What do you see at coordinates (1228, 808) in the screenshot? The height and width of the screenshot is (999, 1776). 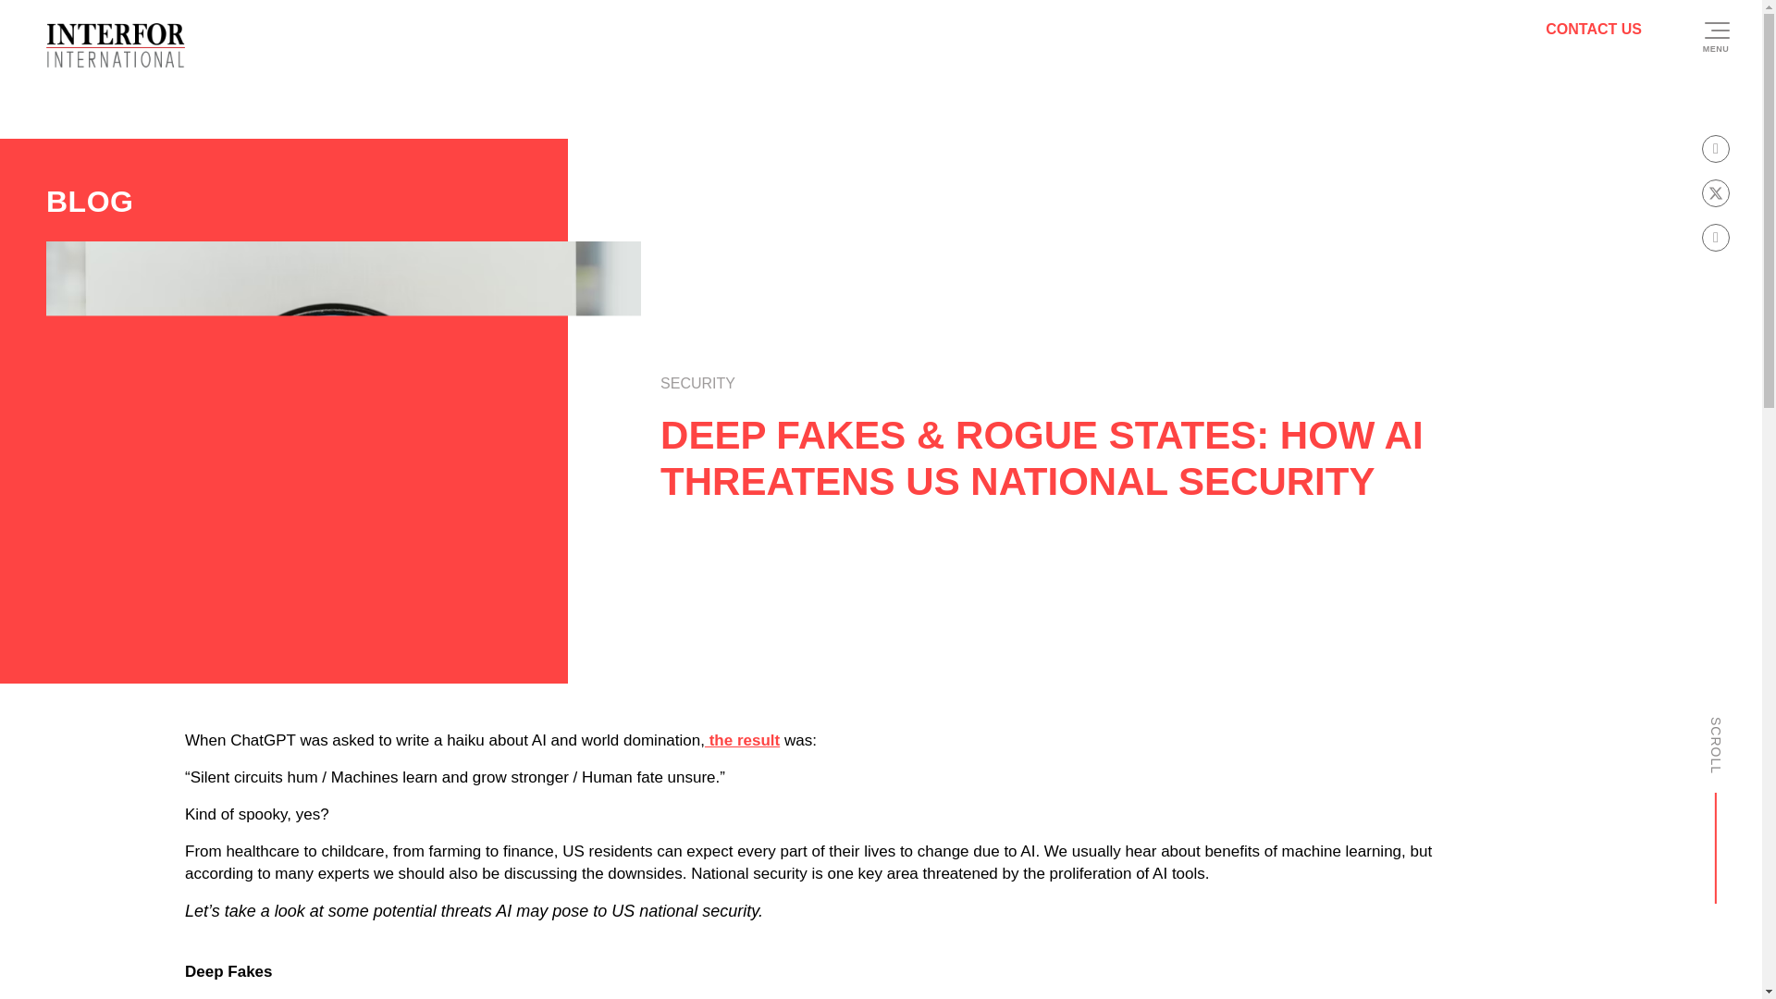 I see `SUBSCRIBE TO OUR NEWSLETTER` at bounding box center [1228, 808].